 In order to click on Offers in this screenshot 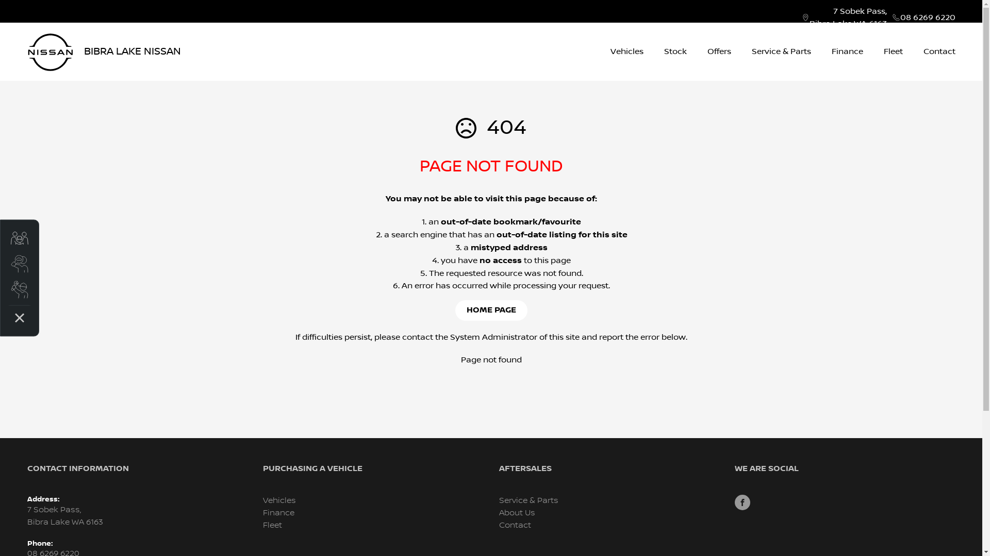, I will do `click(719, 51)`.